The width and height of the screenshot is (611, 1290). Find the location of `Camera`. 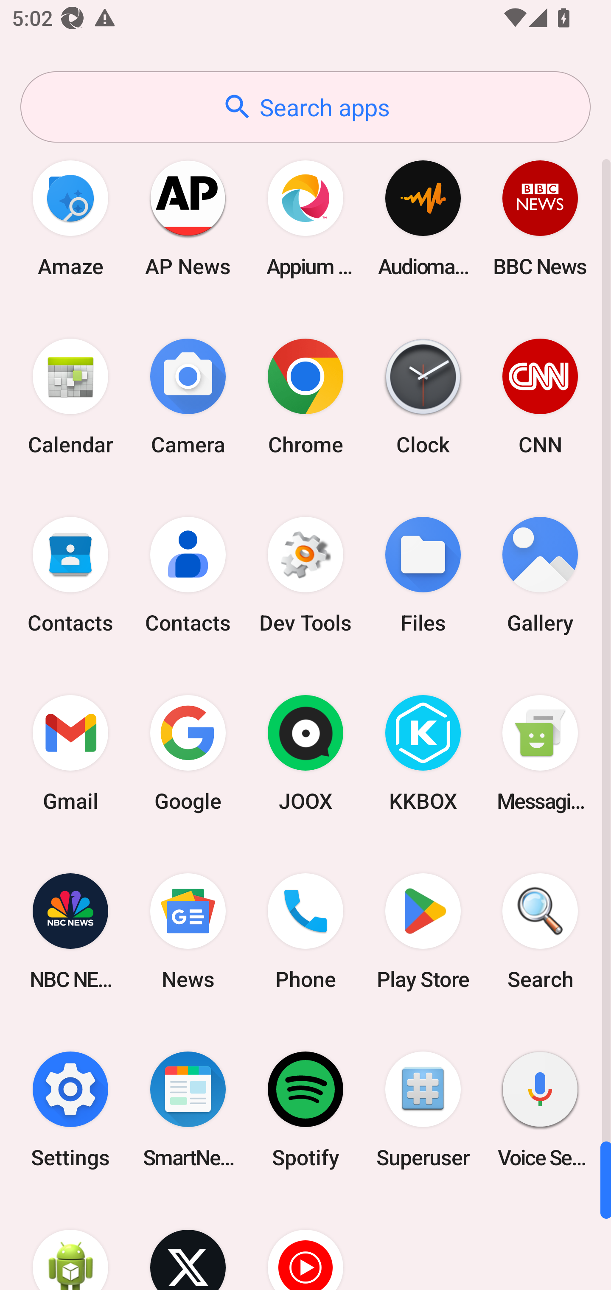

Camera is located at coordinates (188, 396).